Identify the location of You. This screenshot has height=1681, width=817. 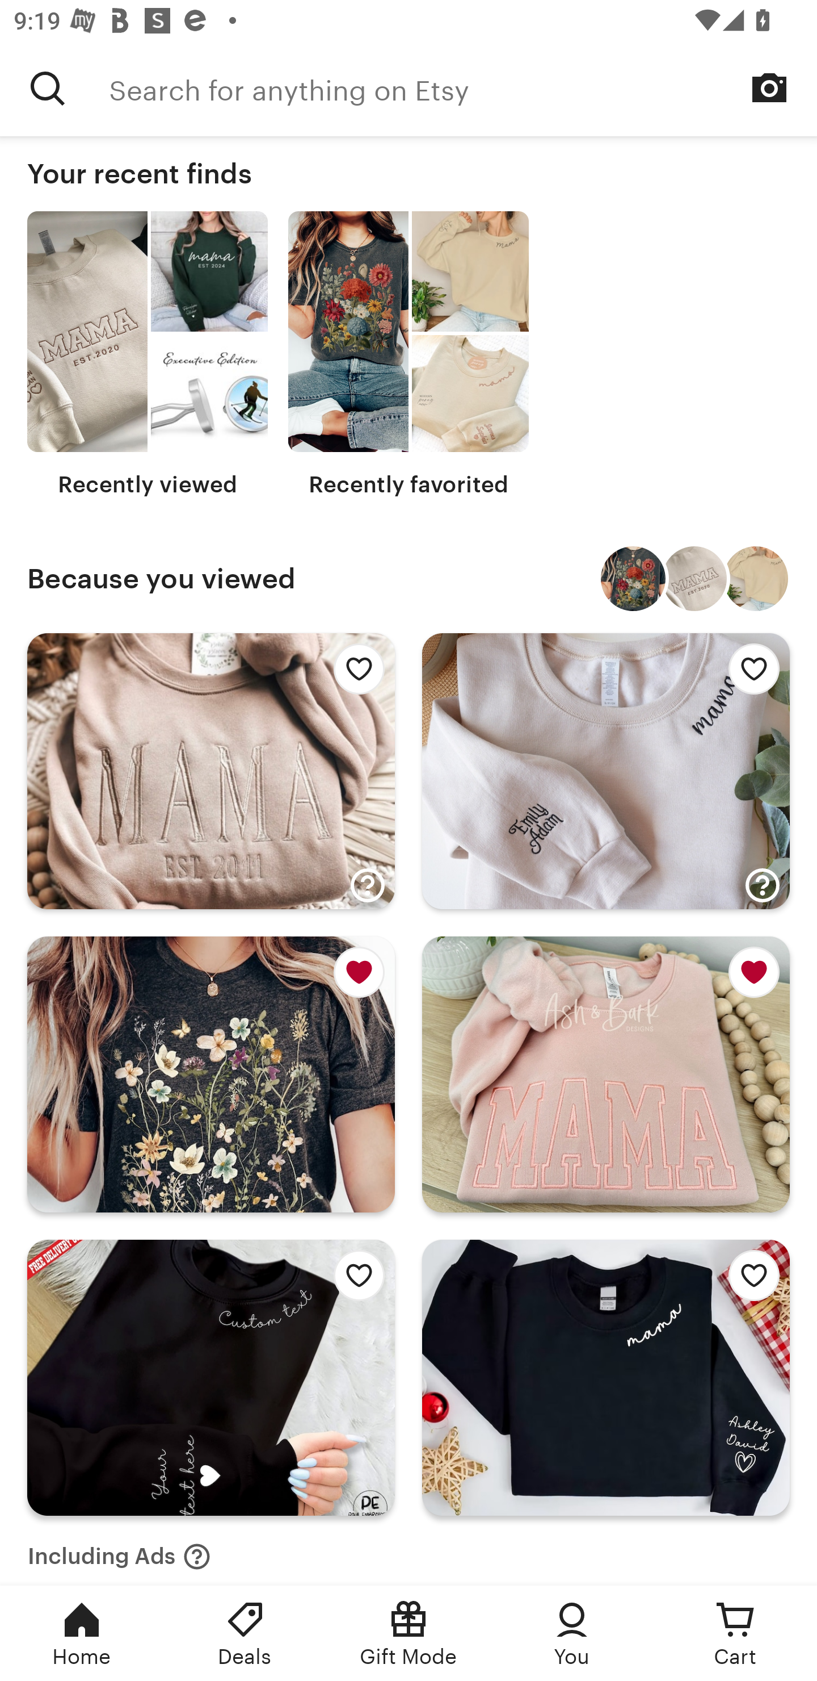
(572, 1633).